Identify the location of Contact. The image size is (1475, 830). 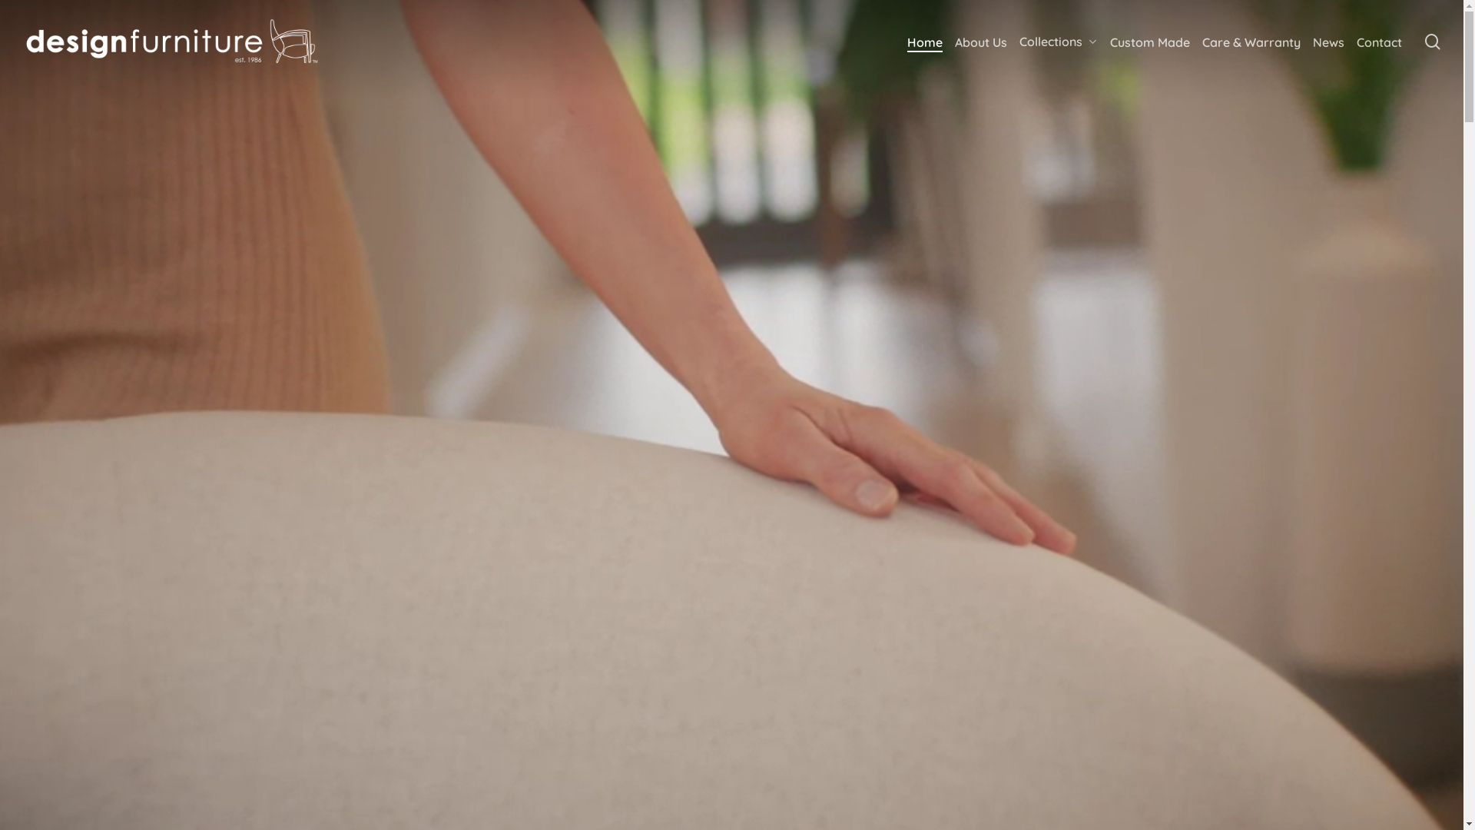
(1380, 42).